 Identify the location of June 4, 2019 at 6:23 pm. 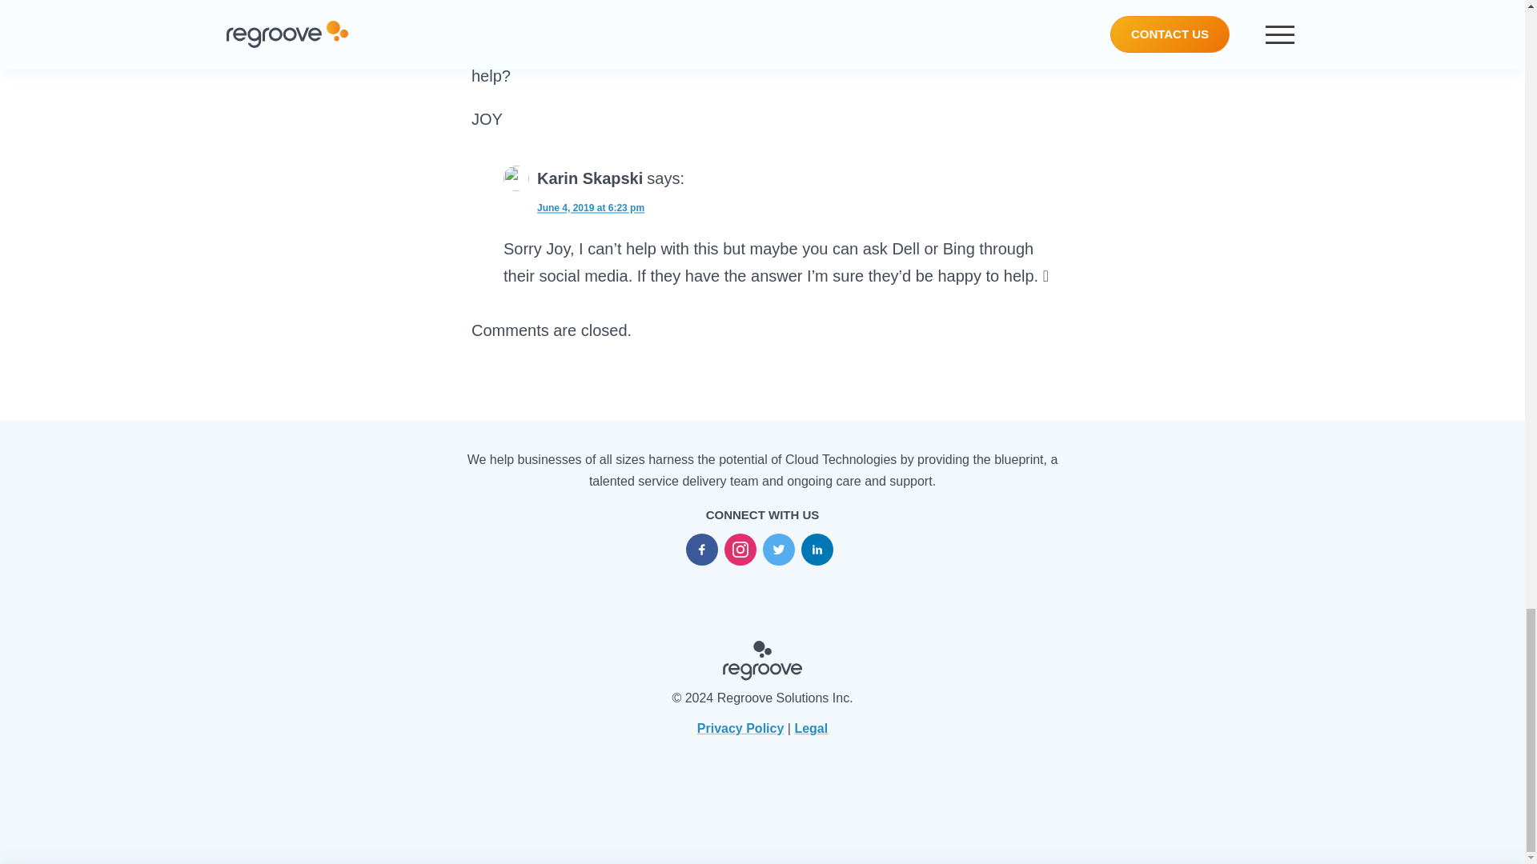
(573, 205).